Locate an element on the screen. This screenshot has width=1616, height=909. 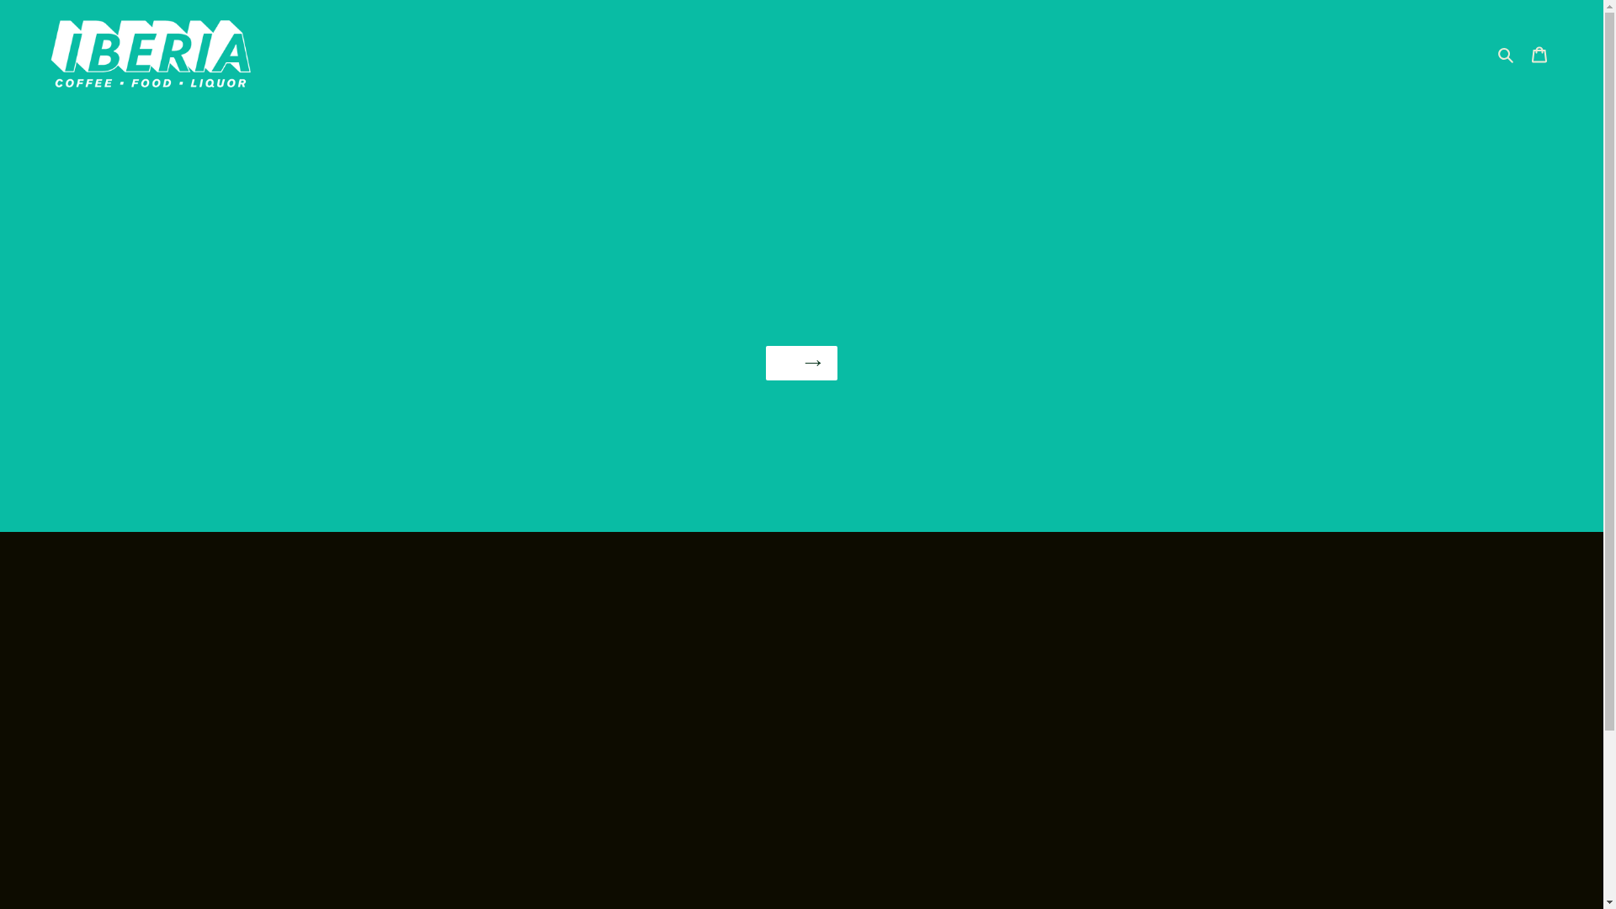
Cart is located at coordinates (1539, 54).